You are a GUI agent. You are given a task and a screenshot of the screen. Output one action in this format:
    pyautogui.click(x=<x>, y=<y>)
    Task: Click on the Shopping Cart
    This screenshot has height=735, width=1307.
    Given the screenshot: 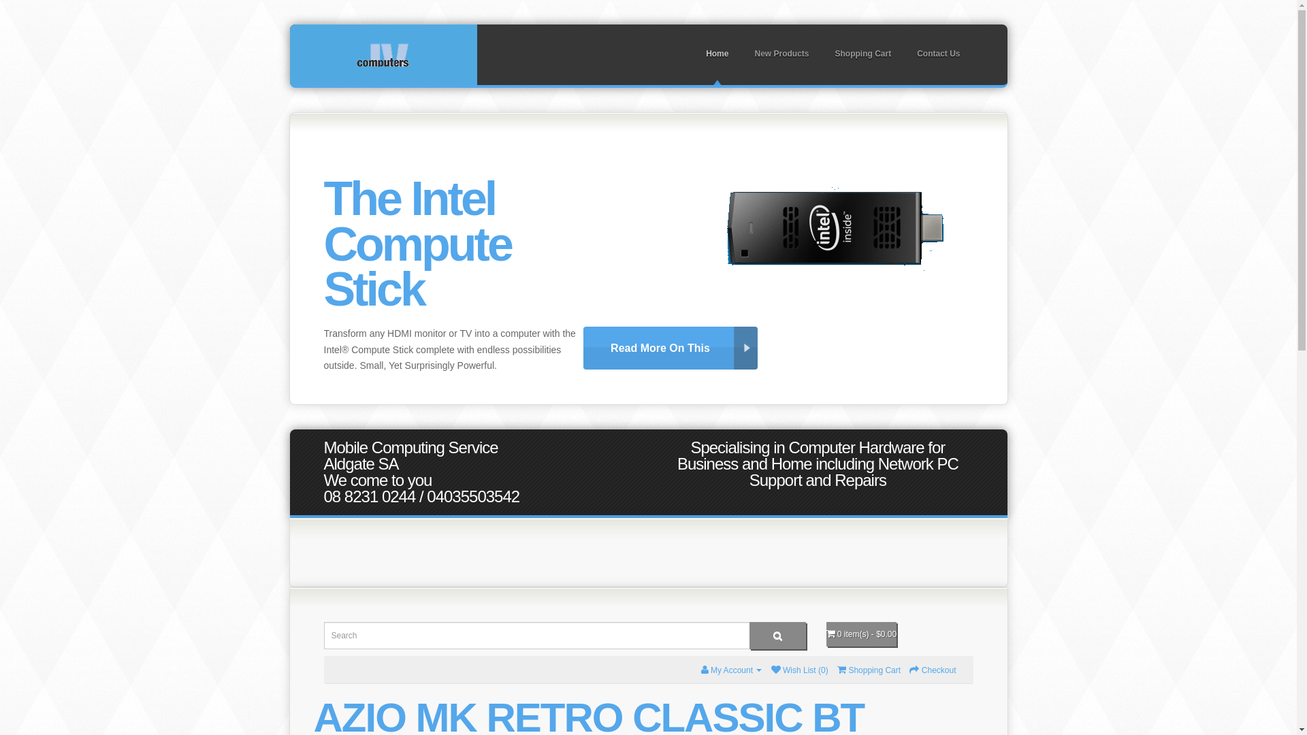 What is the action you would take?
    pyautogui.click(x=869, y=670)
    